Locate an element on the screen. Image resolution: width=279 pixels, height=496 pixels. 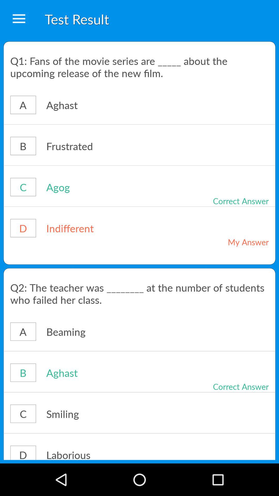
press the icon next to the test result icon is located at coordinates (19, 19).